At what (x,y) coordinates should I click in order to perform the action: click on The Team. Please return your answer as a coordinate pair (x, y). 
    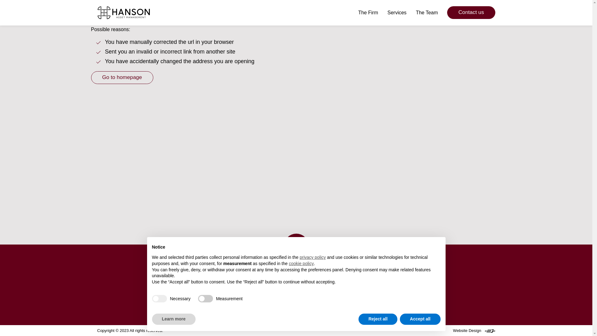
    Looking at the image, I should click on (427, 12).